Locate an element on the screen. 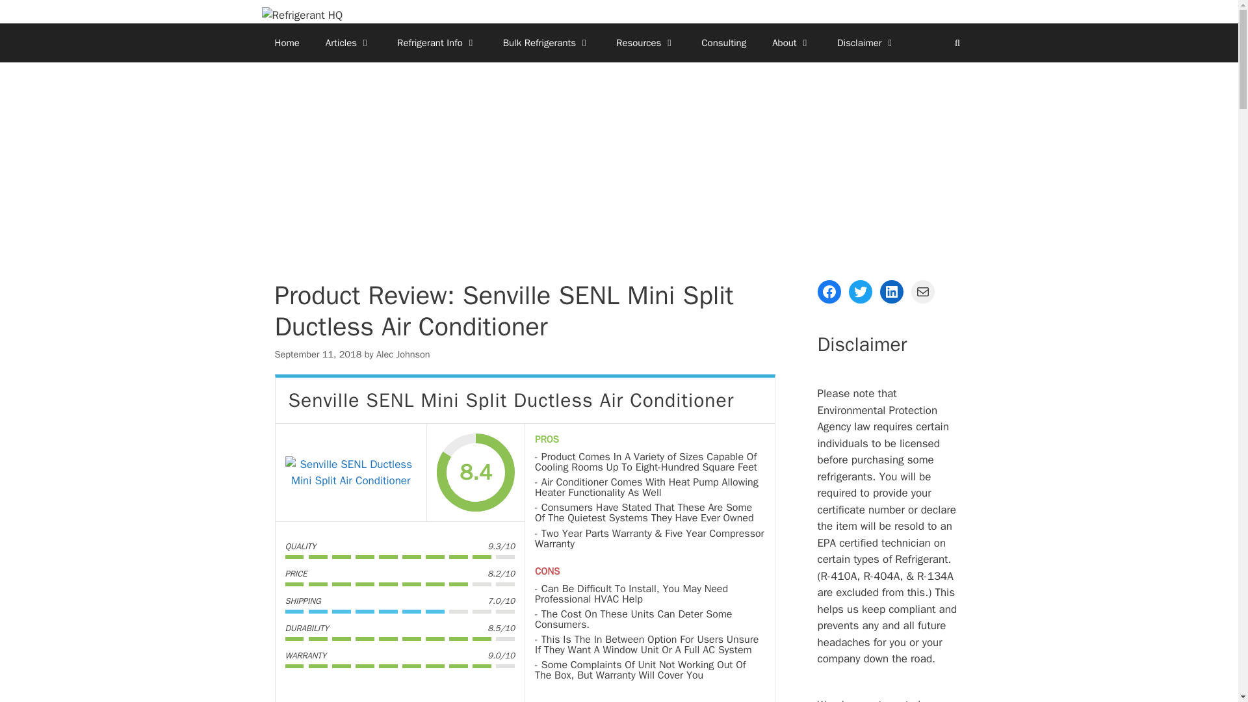  View all posts by Alec Johnson is located at coordinates (403, 354).